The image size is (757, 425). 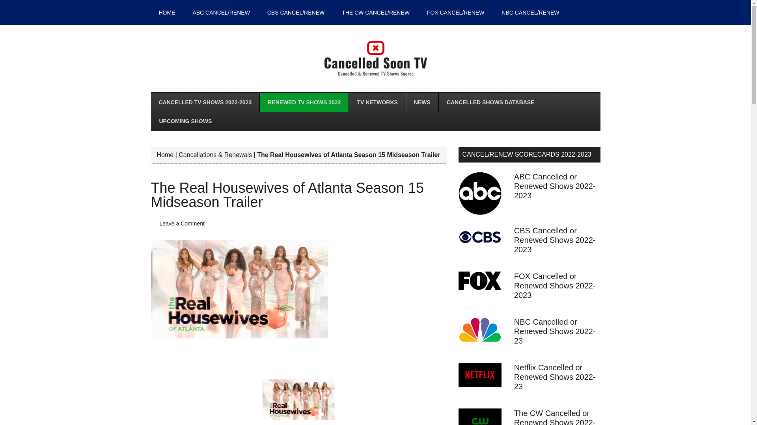 What do you see at coordinates (422, 102) in the screenshot?
I see `NEWS` at bounding box center [422, 102].